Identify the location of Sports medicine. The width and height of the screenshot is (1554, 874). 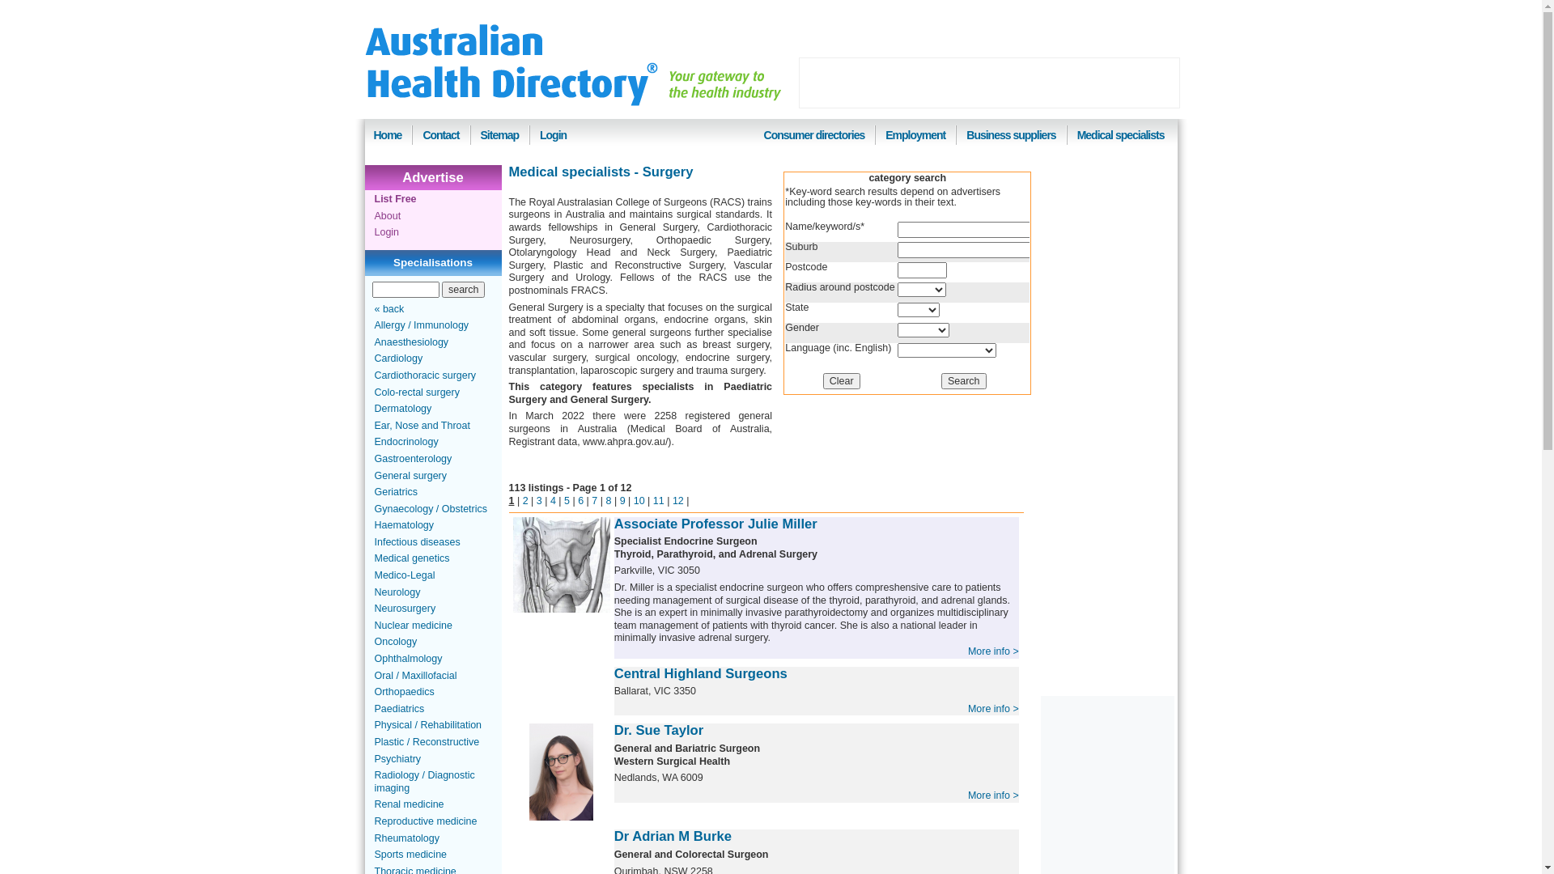
(410, 855).